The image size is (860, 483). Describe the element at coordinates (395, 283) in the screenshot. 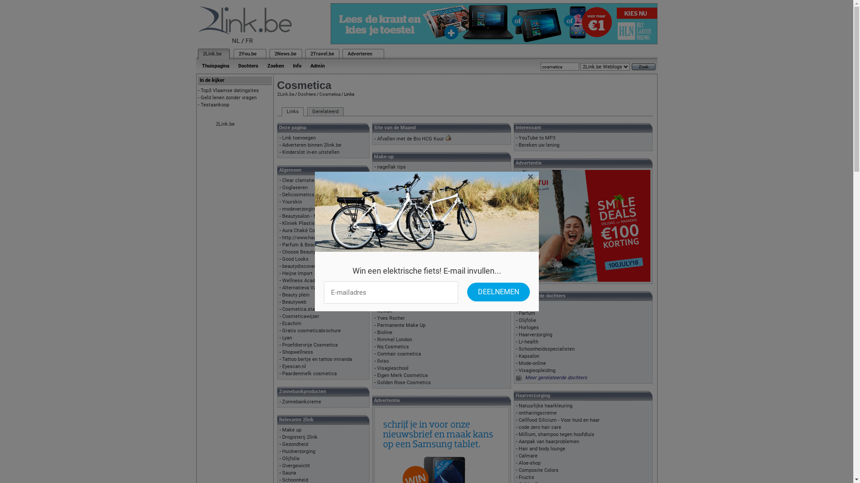

I see `Jana Cosmetics` at that location.